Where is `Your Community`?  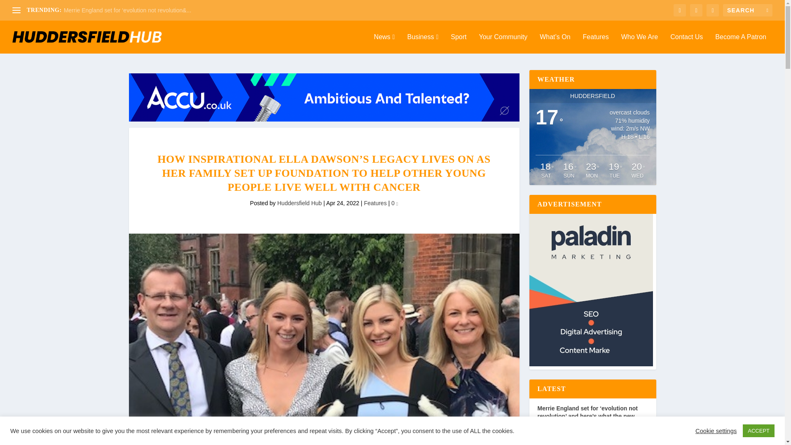
Your Community is located at coordinates (503, 44).